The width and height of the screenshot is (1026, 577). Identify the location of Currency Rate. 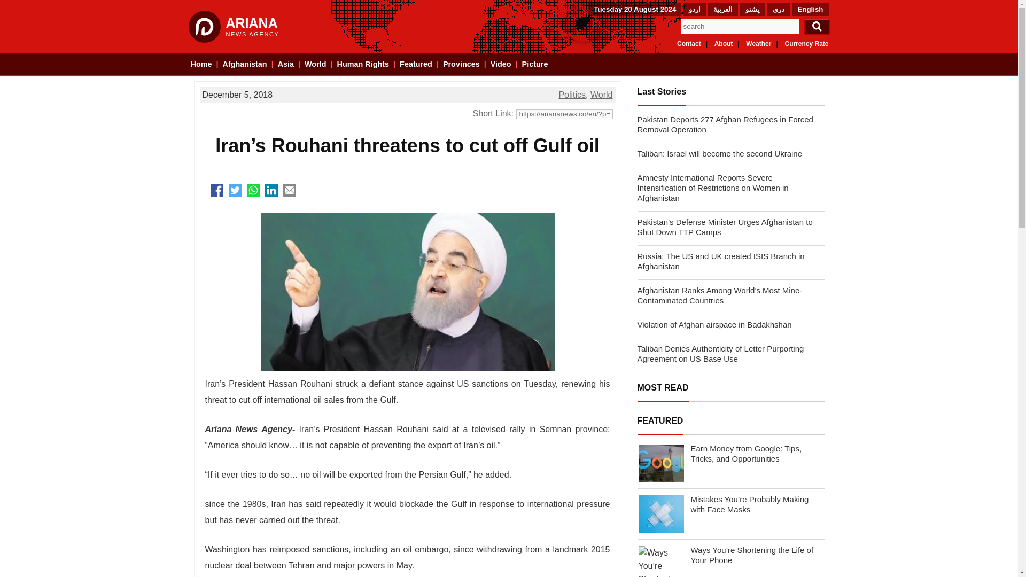
(806, 43).